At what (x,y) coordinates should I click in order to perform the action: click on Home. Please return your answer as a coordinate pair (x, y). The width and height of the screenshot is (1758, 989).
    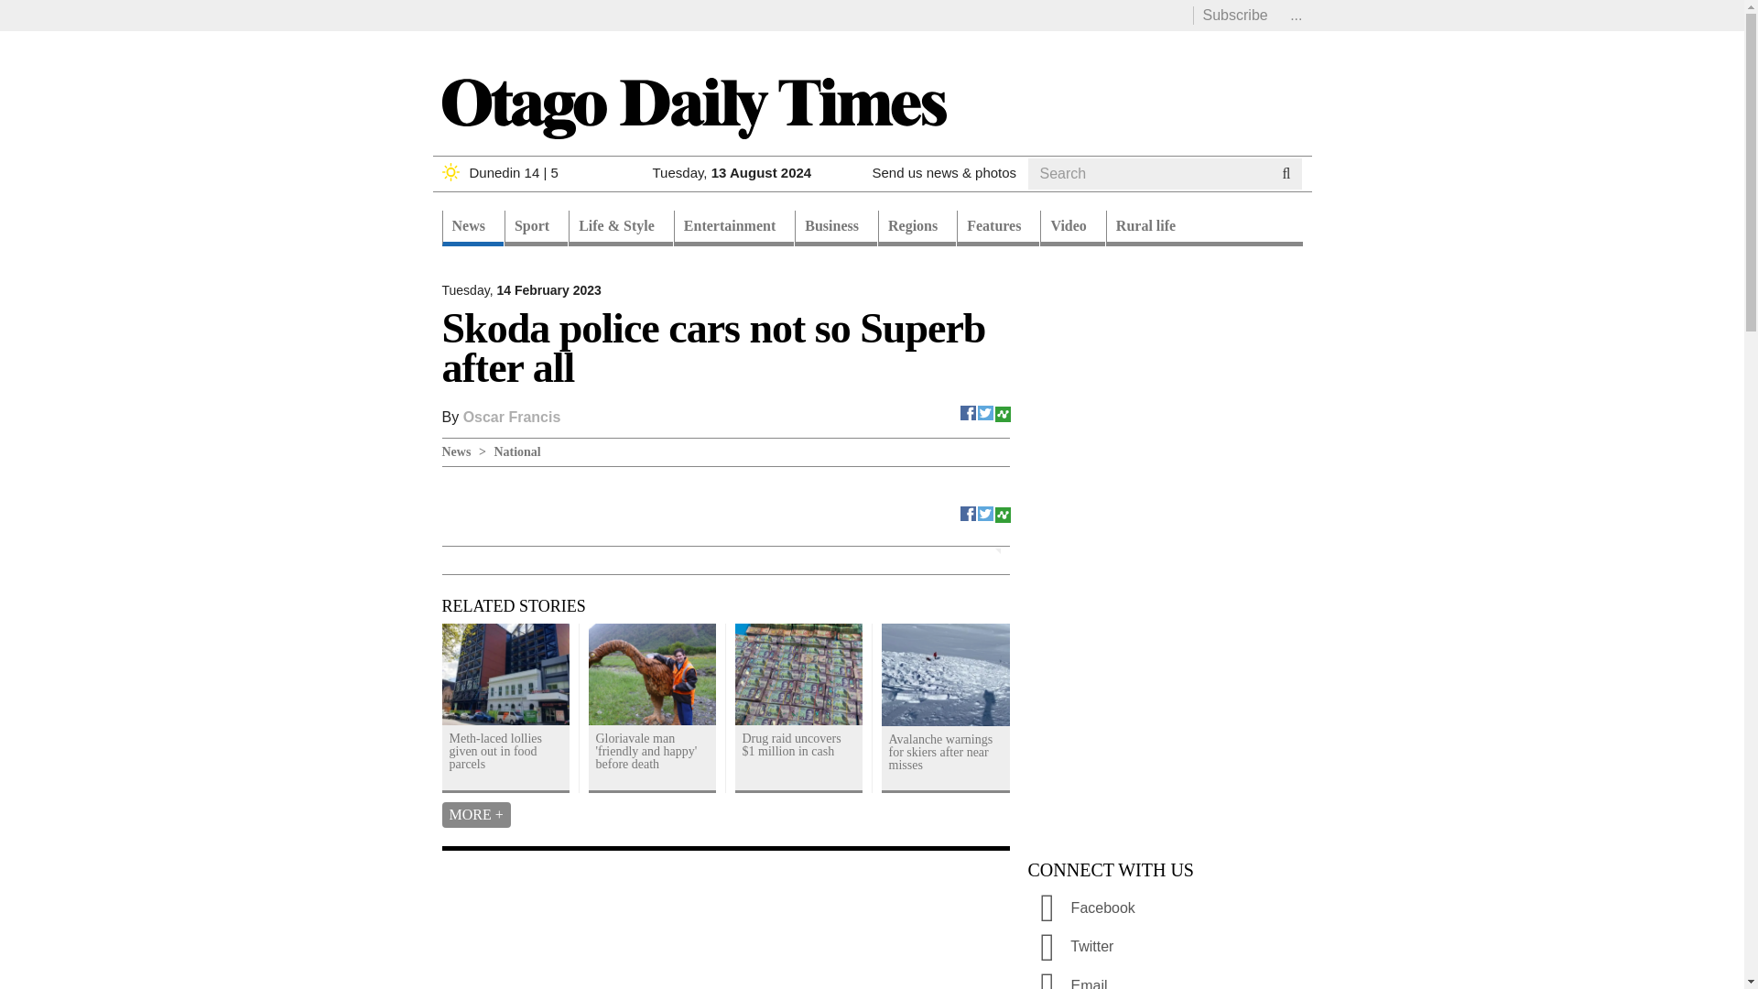
    Looking at the image, I should click on (692, 106).